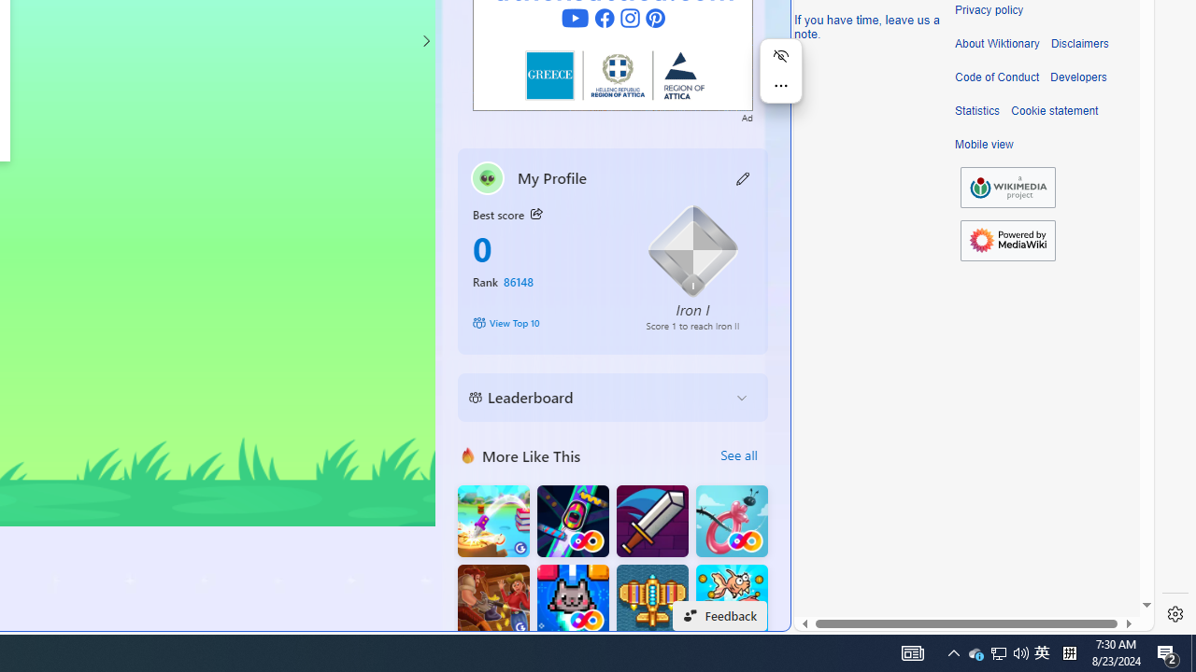 This screenshot has height=672, width=1196. I want to click on More actions, so click(781, 86).